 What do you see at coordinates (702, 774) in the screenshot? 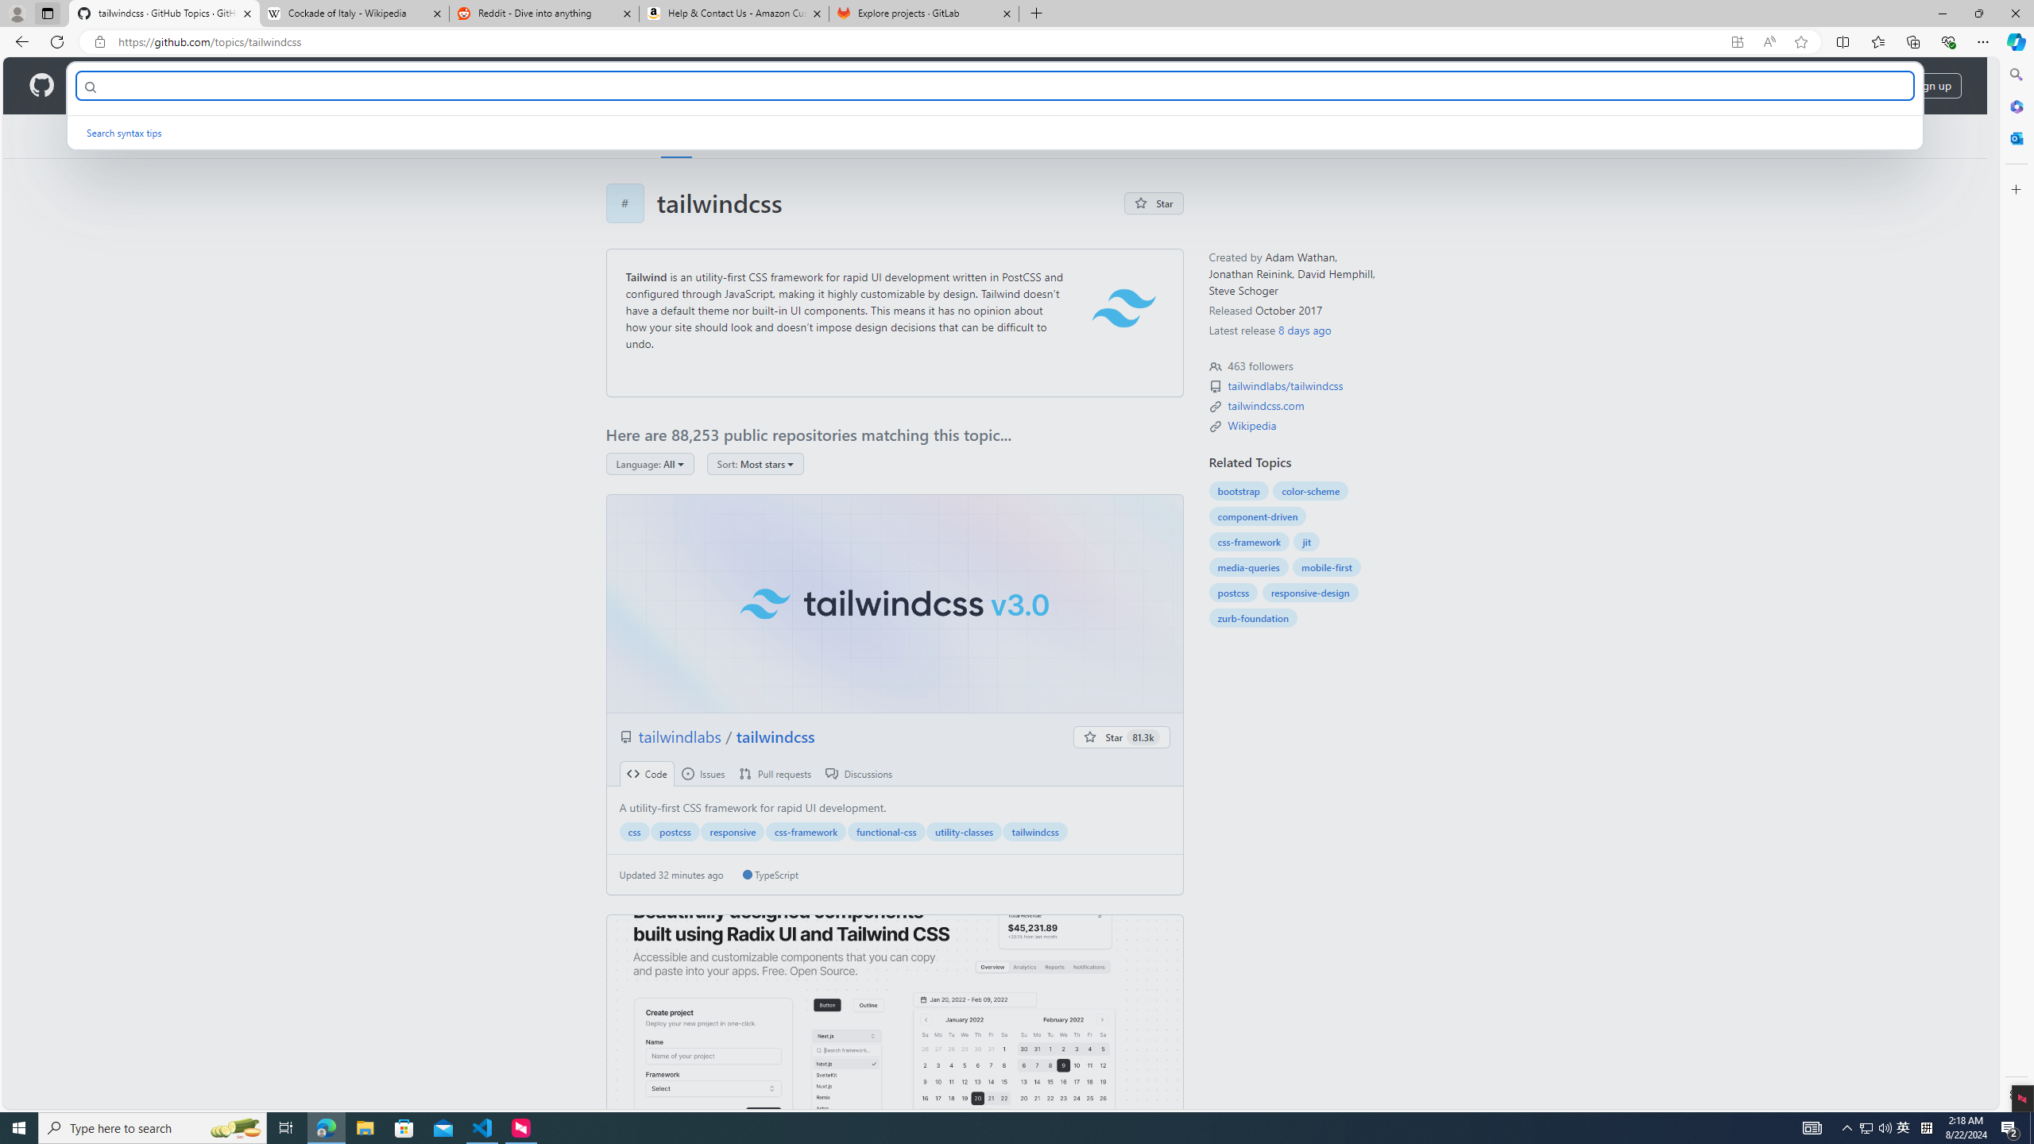
I see ` Issues` at bounding box center [702, 774].